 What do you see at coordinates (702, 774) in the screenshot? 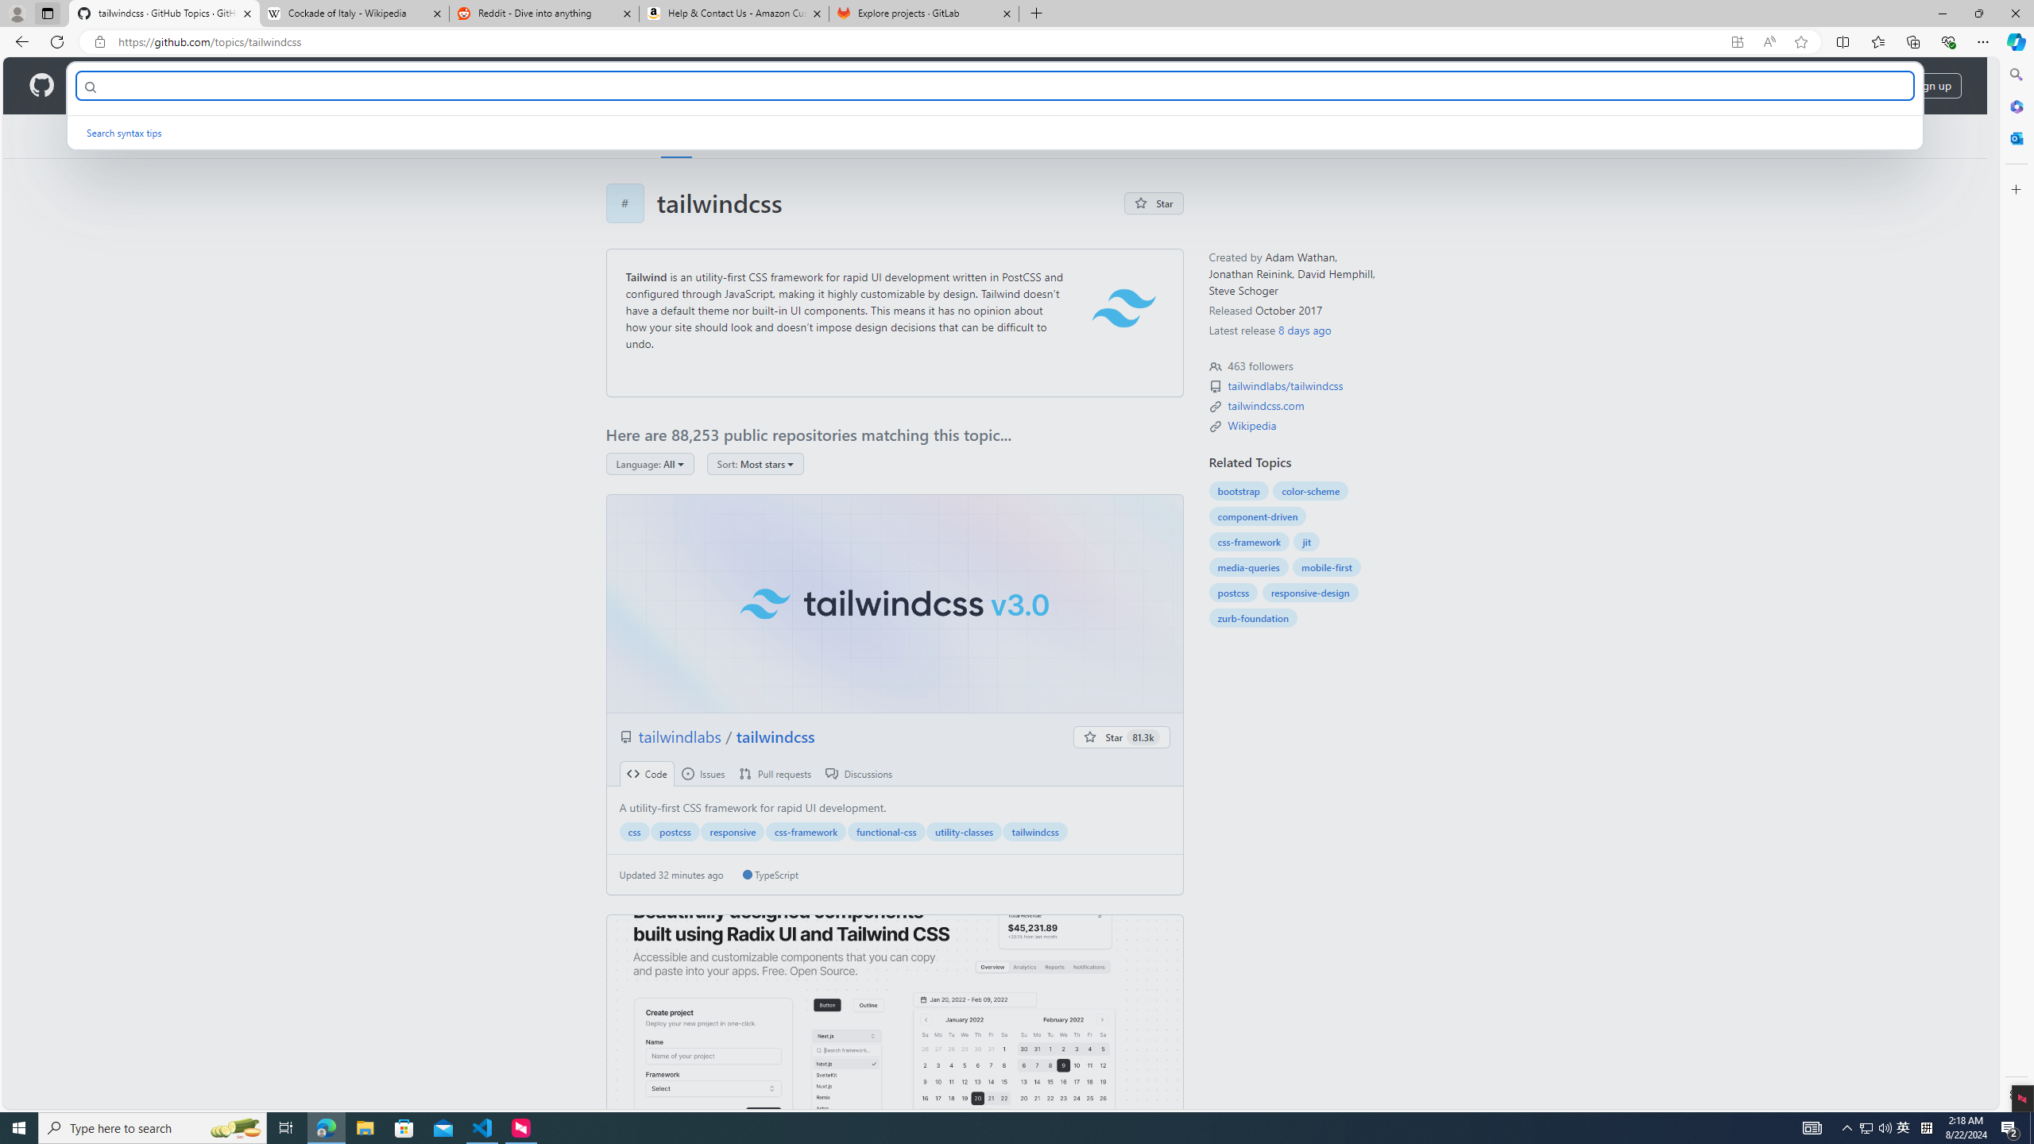
I see ` Issues` at bounding box center [702, 774].